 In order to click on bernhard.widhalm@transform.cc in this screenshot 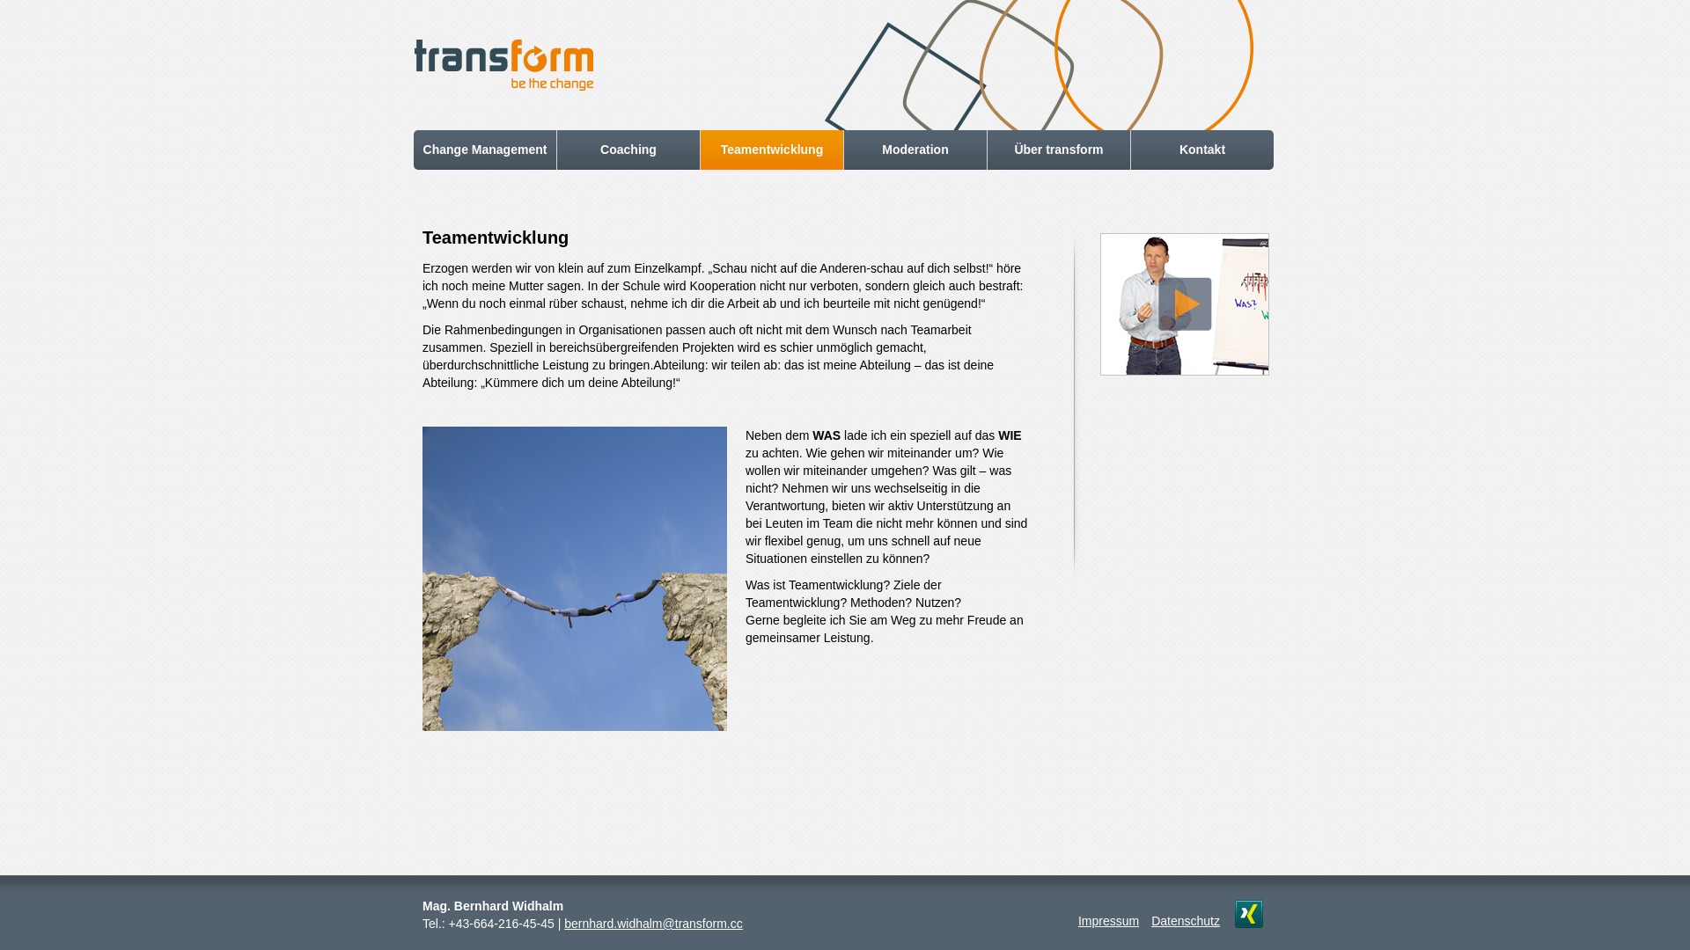, I will do `click(653, 924)`.